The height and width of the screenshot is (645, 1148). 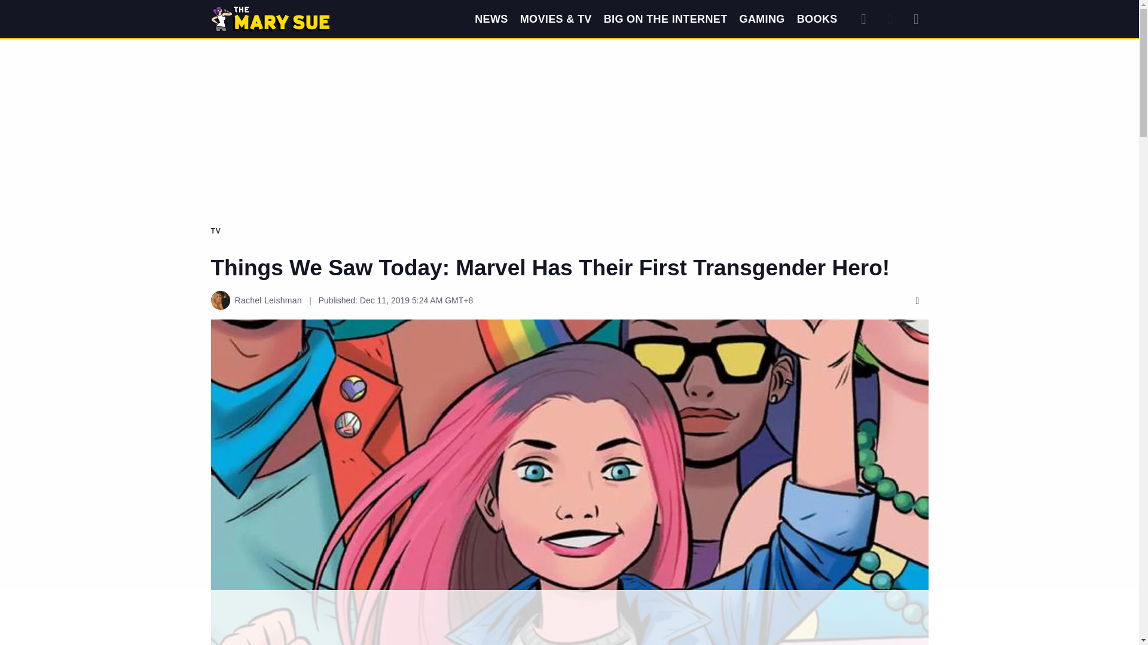 What do you see at coordinates (890, 19) in the screenshot?
I see `Dark Mode` at bounding box center [890, 19].